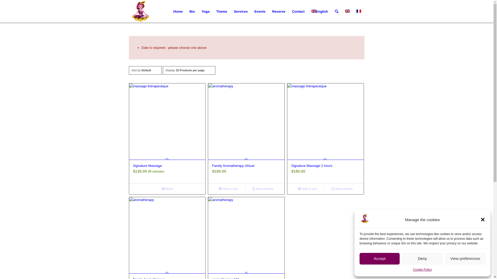 Image resolution: width=497 pixels, height=279 pixels. Describe the element at coordinates (167, 189) in the screenshot. I see `Book` at that location.